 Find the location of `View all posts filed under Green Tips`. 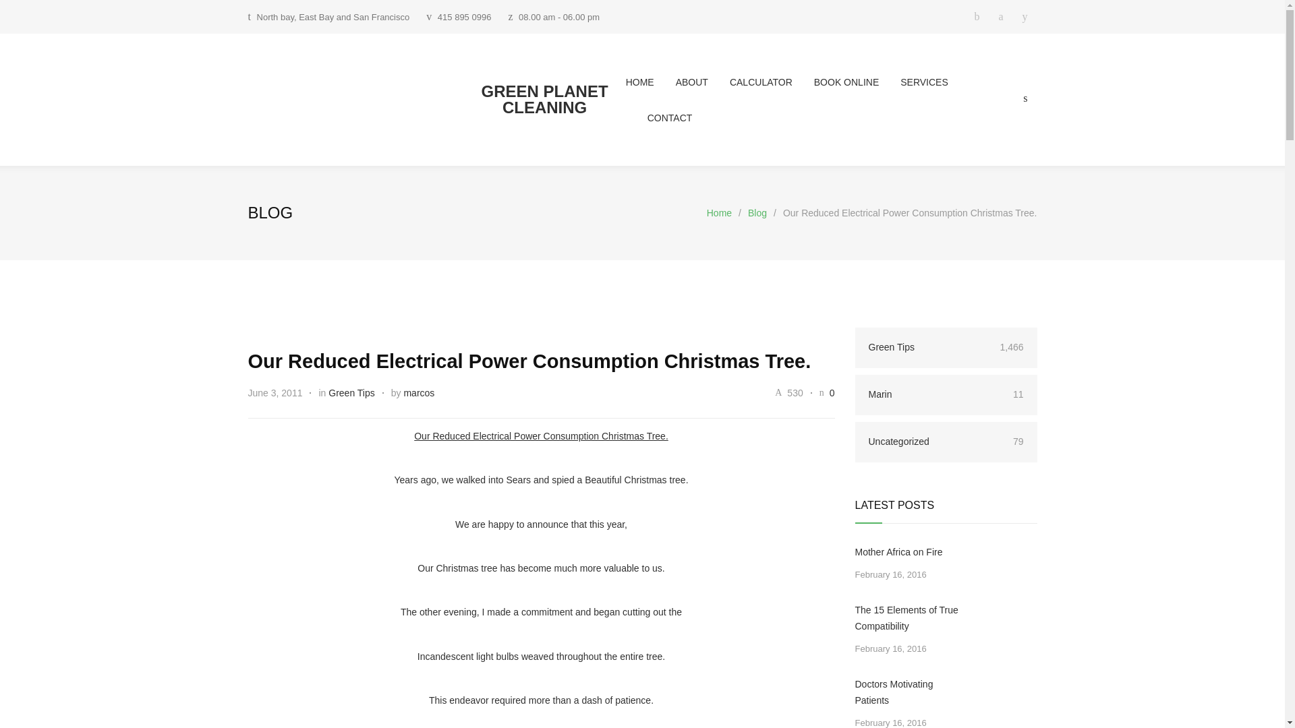

View all posts filed under Green Tips is located at coordinates (351, 392).